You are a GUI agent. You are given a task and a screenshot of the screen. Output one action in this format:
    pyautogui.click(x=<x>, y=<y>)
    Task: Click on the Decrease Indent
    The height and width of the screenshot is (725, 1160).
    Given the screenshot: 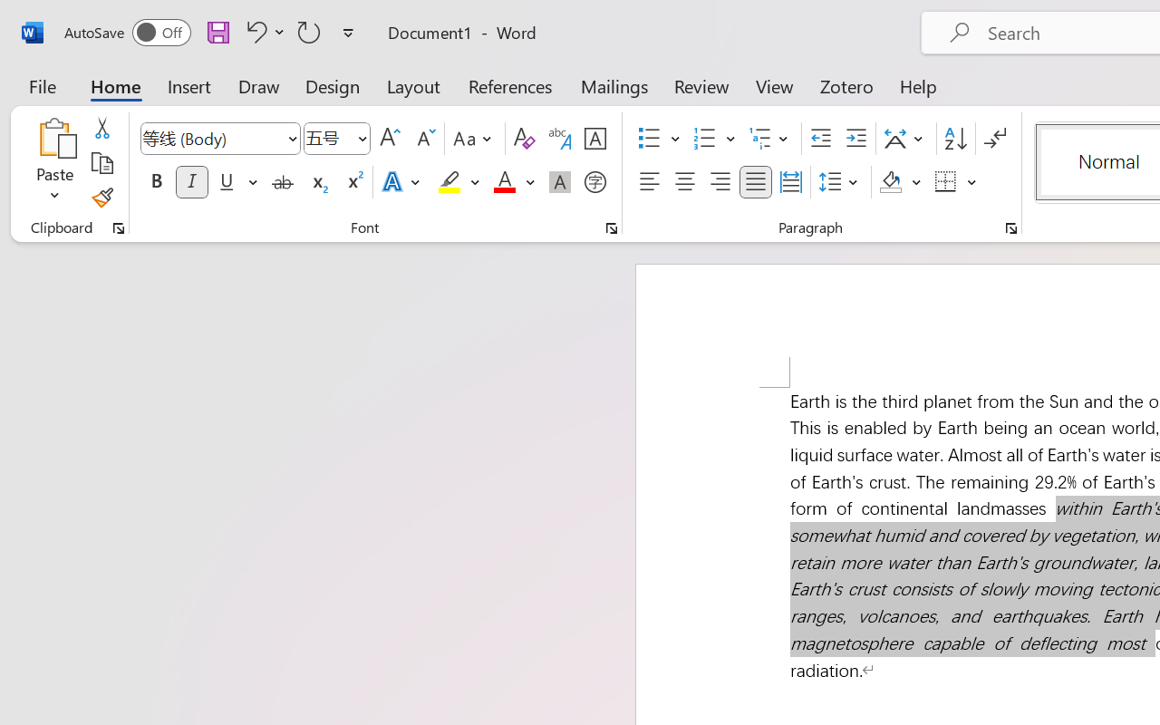 What is the action you would take?
    pyautogui.click(x=821, y=139)
    